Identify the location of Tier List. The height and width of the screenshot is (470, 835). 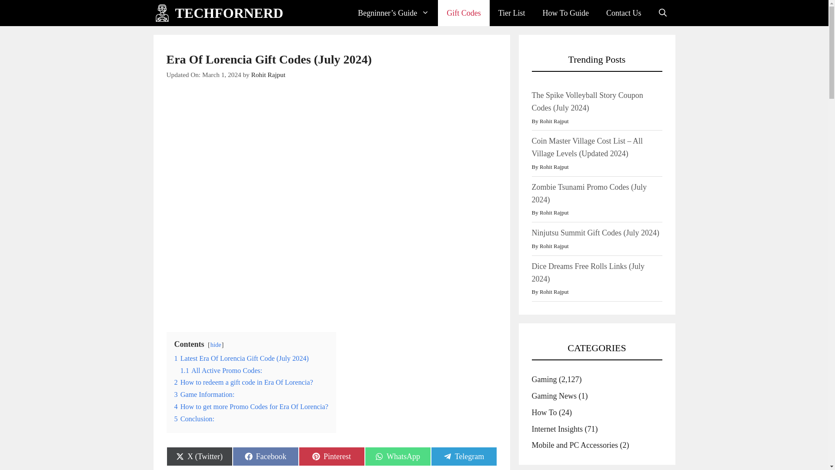
(243, 382).